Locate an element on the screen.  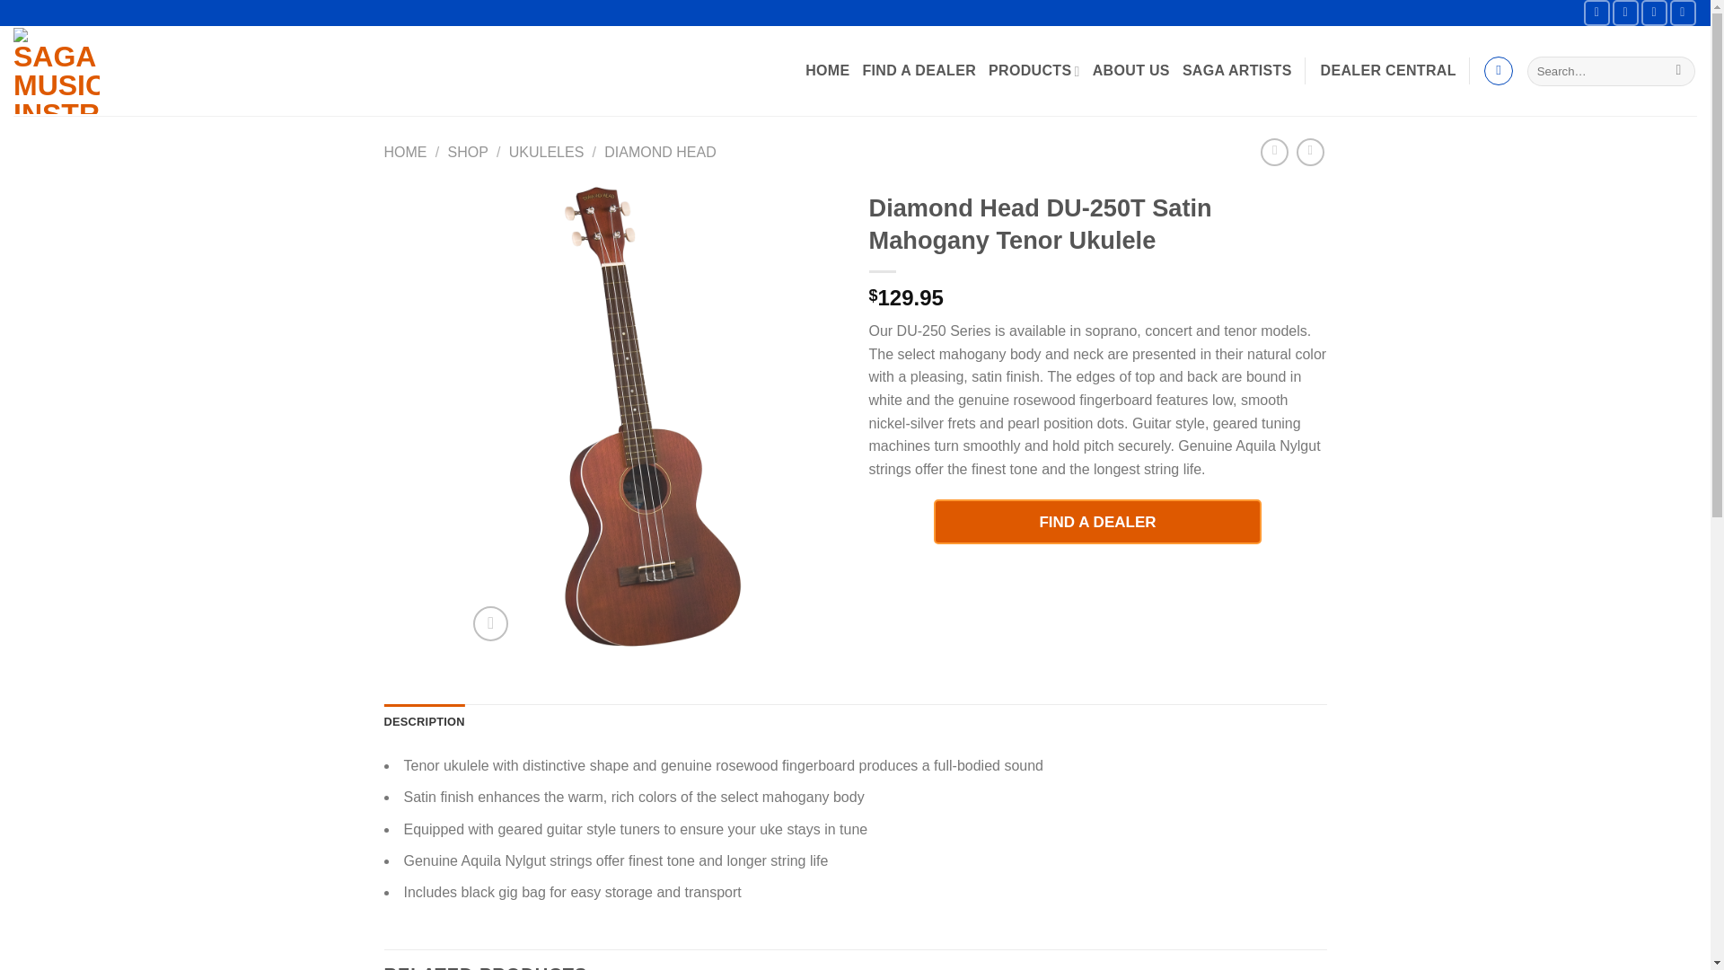
Saga Musical Instruments is located at coordinates (194, 70).